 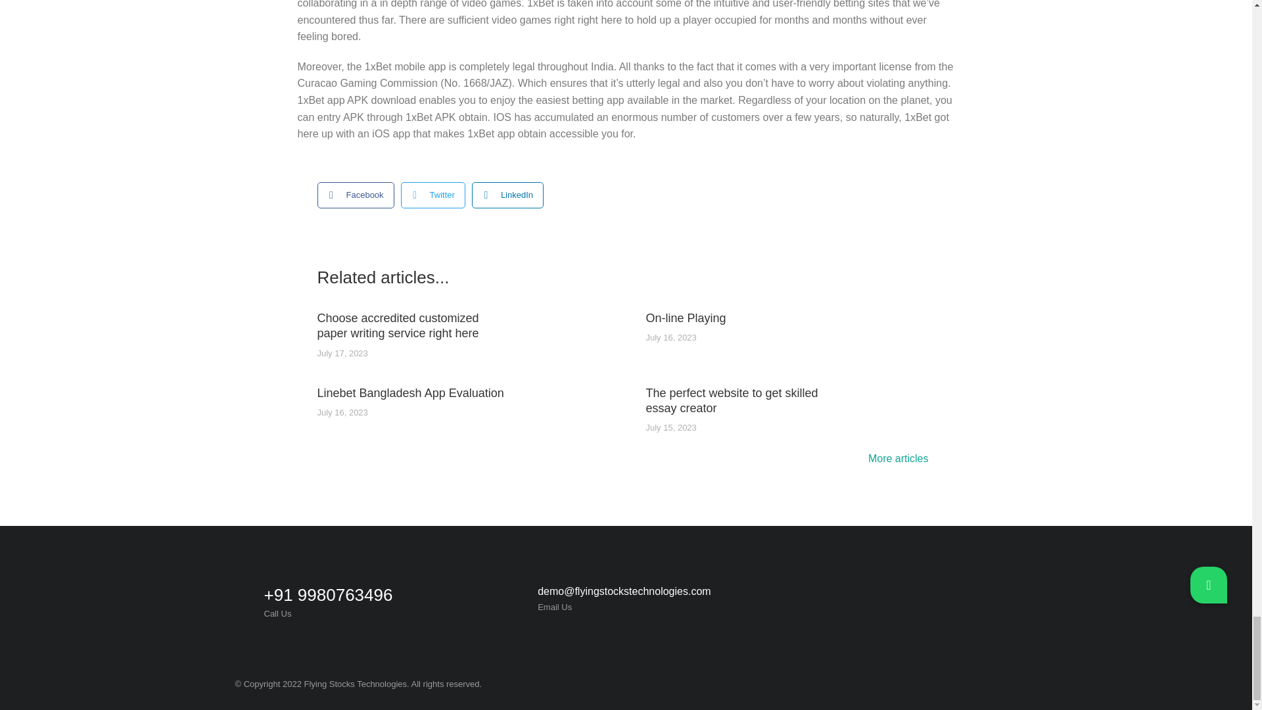 I want to click on July 17, 2023, so click(x=342, y=354).